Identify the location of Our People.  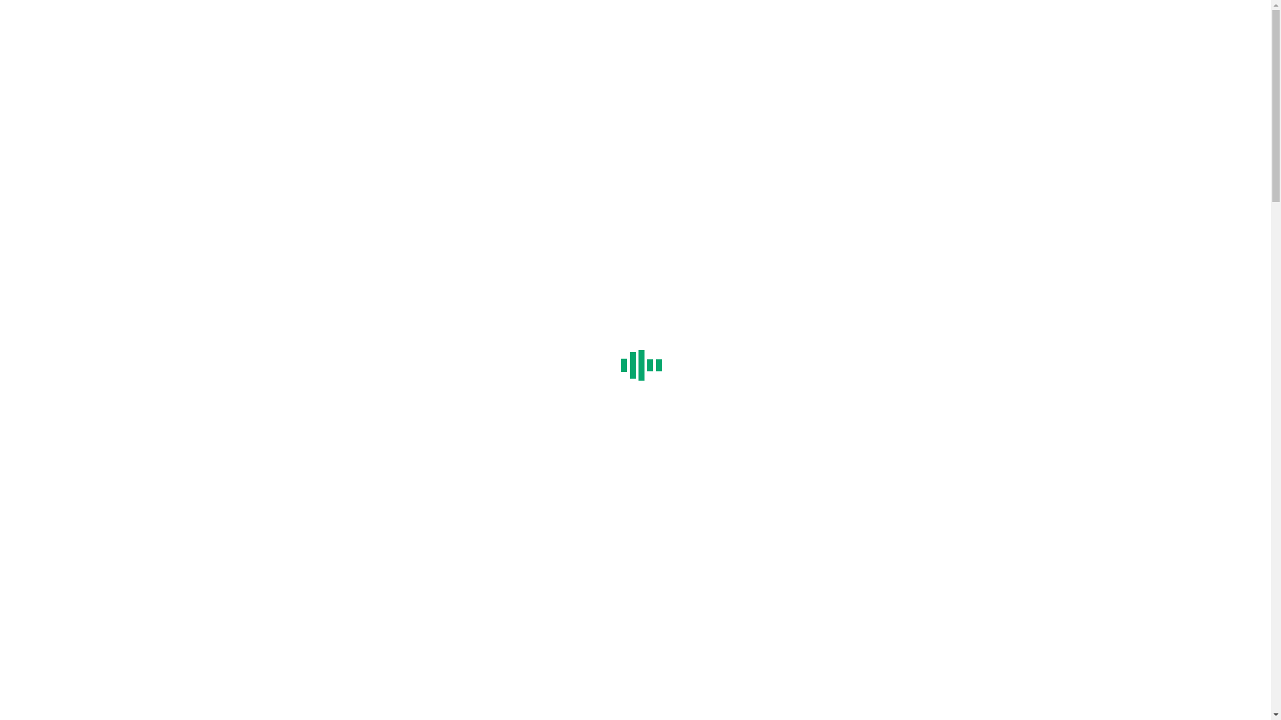
(83, 388).